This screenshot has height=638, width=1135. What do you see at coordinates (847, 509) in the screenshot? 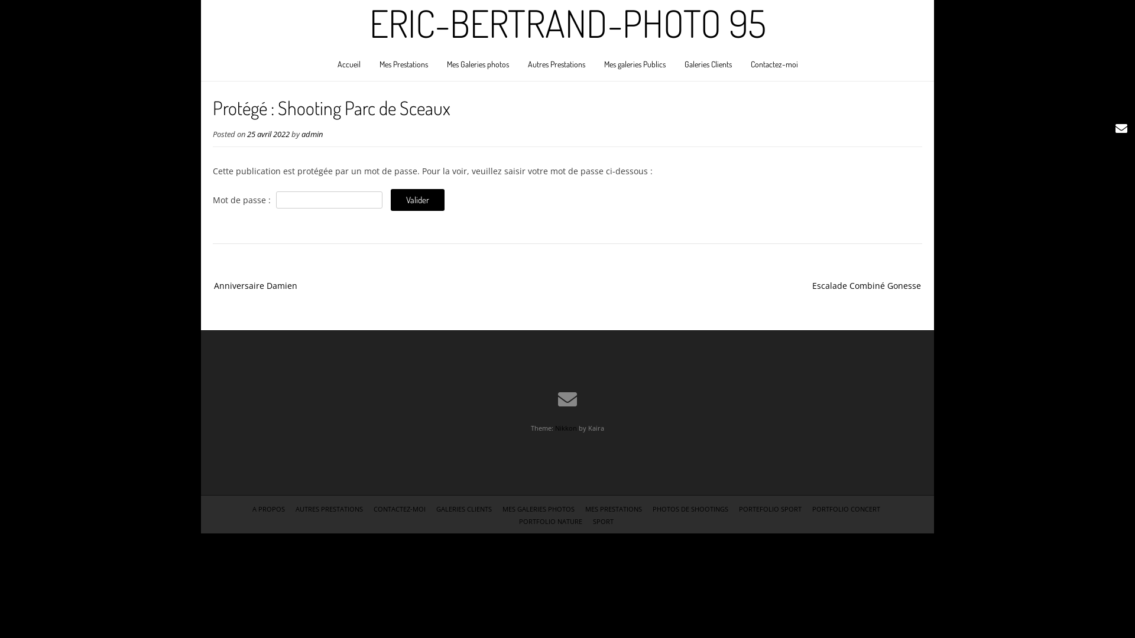
I see `PORTFOLIO CONCERT` at bounding box center [847, 509].